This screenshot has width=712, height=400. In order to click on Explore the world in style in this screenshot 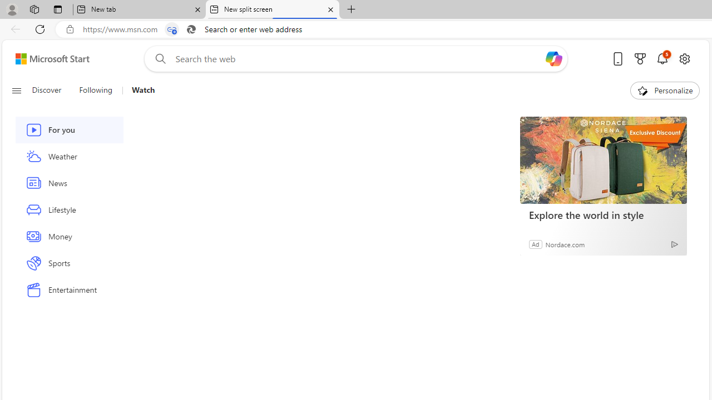, I will do `click(603, 160)`.